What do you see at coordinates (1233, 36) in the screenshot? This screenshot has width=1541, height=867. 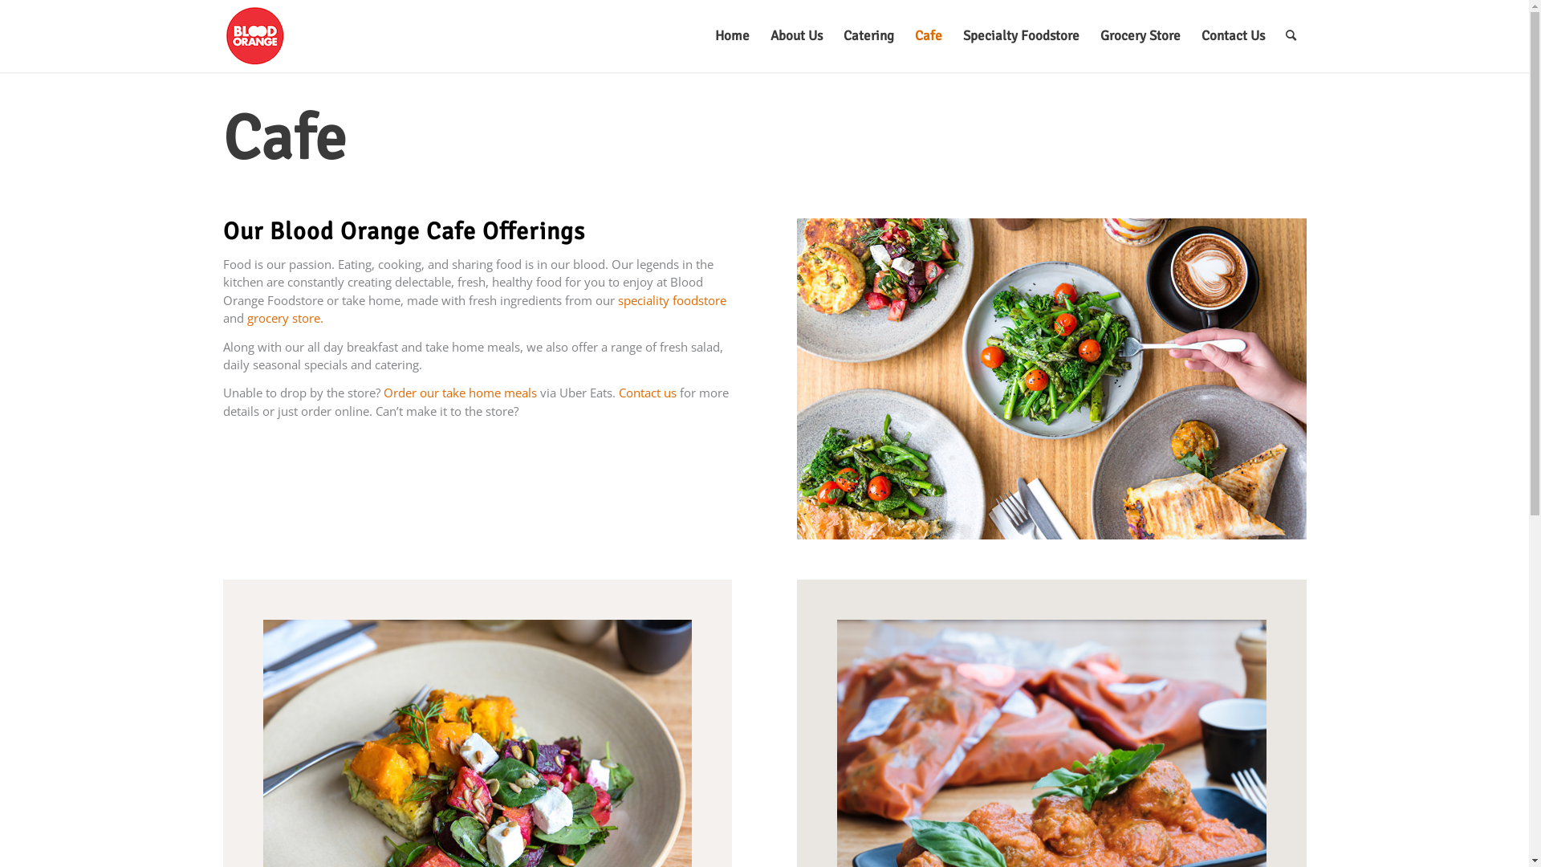 I see `Contact Us` at bounding box center [1233, 36].